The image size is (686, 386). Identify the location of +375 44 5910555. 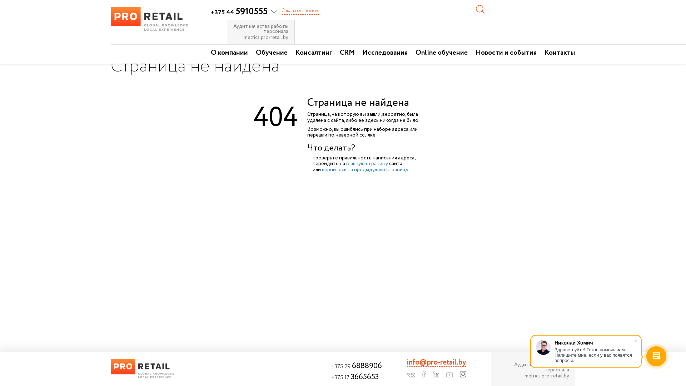
(244, 13).